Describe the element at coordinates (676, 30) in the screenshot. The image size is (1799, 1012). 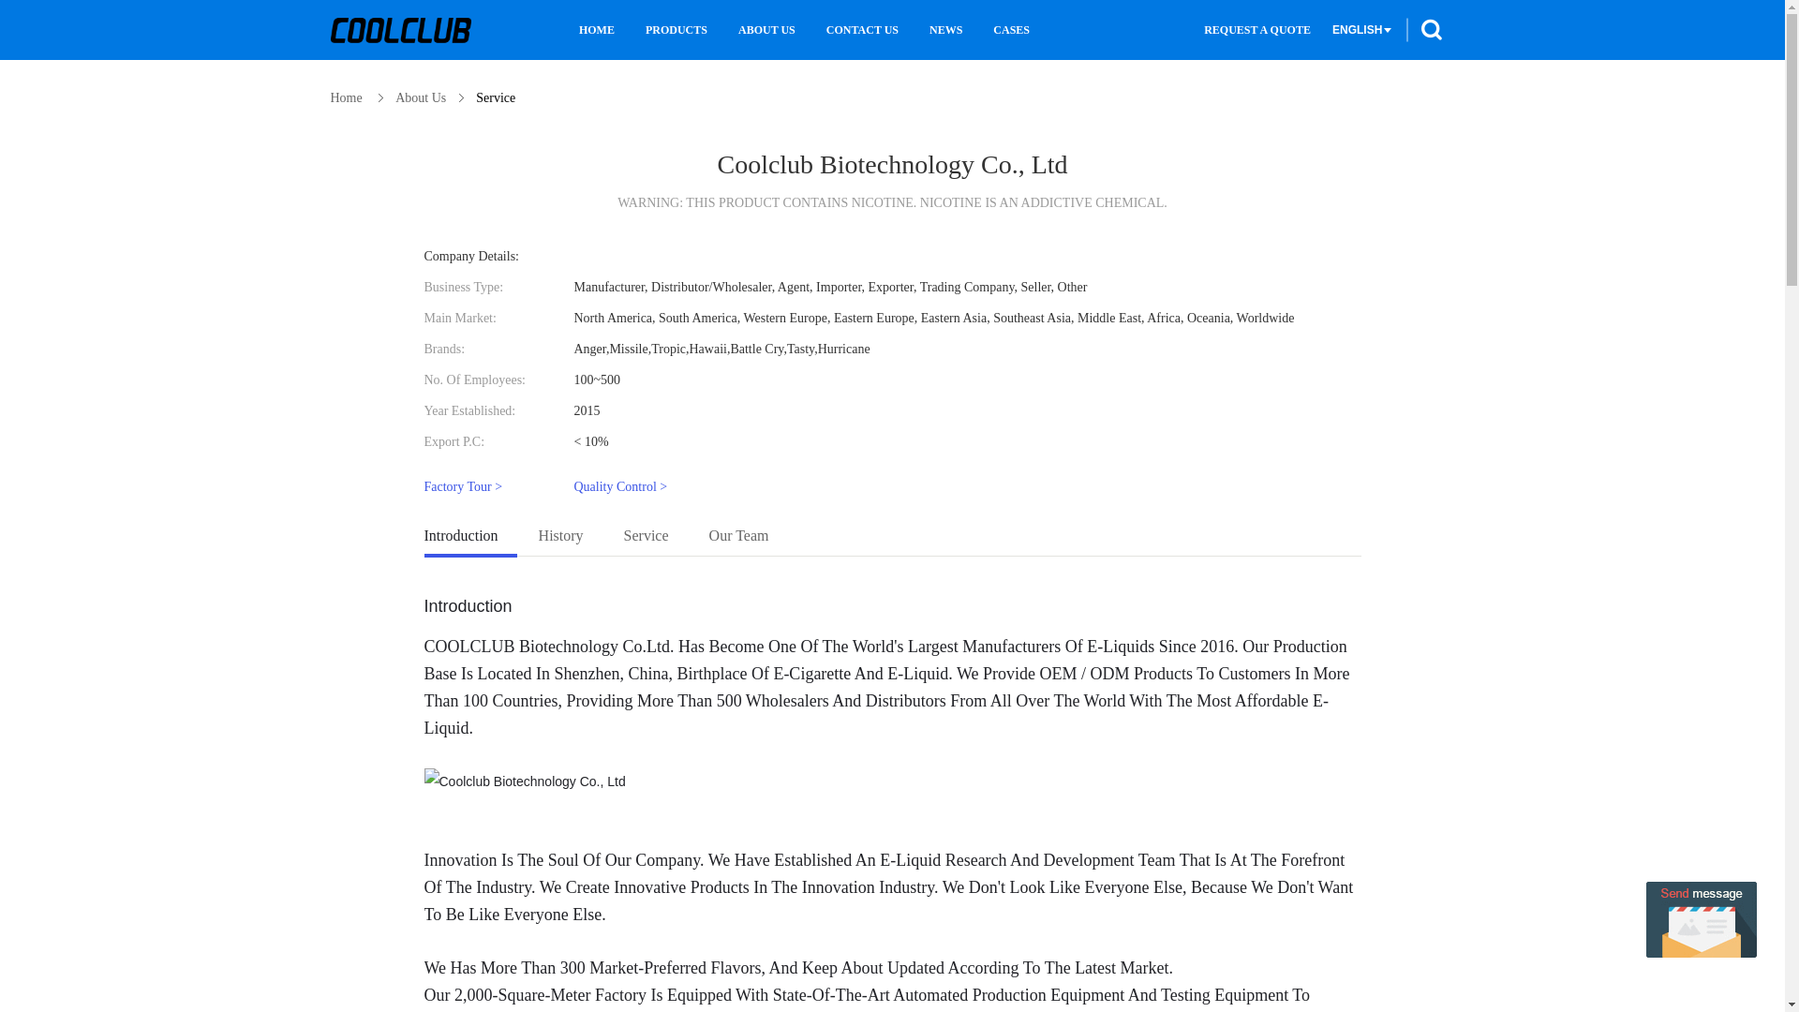
I see `PRODUCTS` at that location.